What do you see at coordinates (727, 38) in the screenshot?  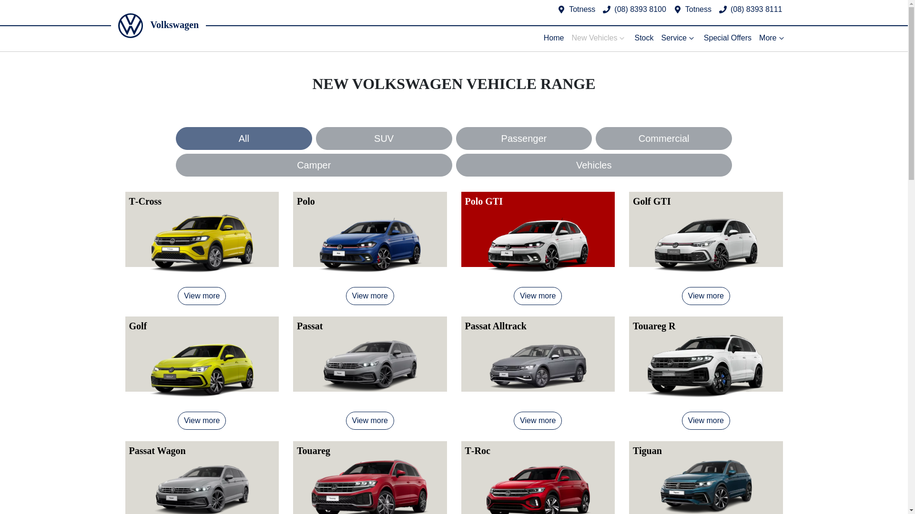 I see `Special Offers` at bounding box center [727, 38].